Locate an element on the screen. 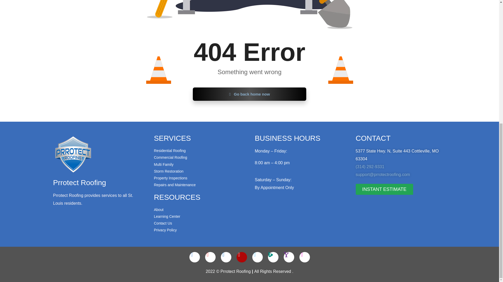  Learning Center is located at coordinates (199, 216).